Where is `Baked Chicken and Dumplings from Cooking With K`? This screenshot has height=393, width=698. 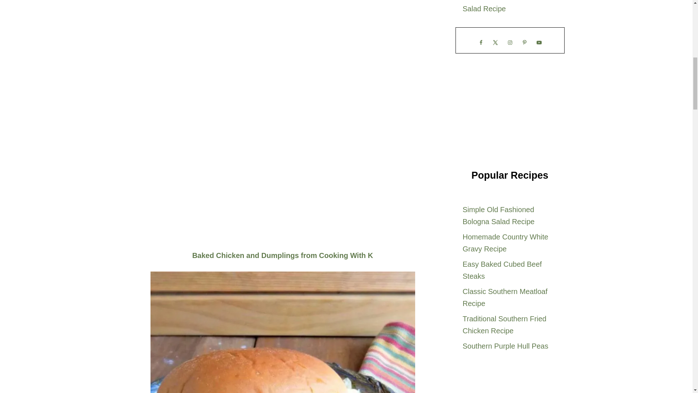
Baked Chicken and Dumplings from Cooking With K is located at coordinates (283, 255).